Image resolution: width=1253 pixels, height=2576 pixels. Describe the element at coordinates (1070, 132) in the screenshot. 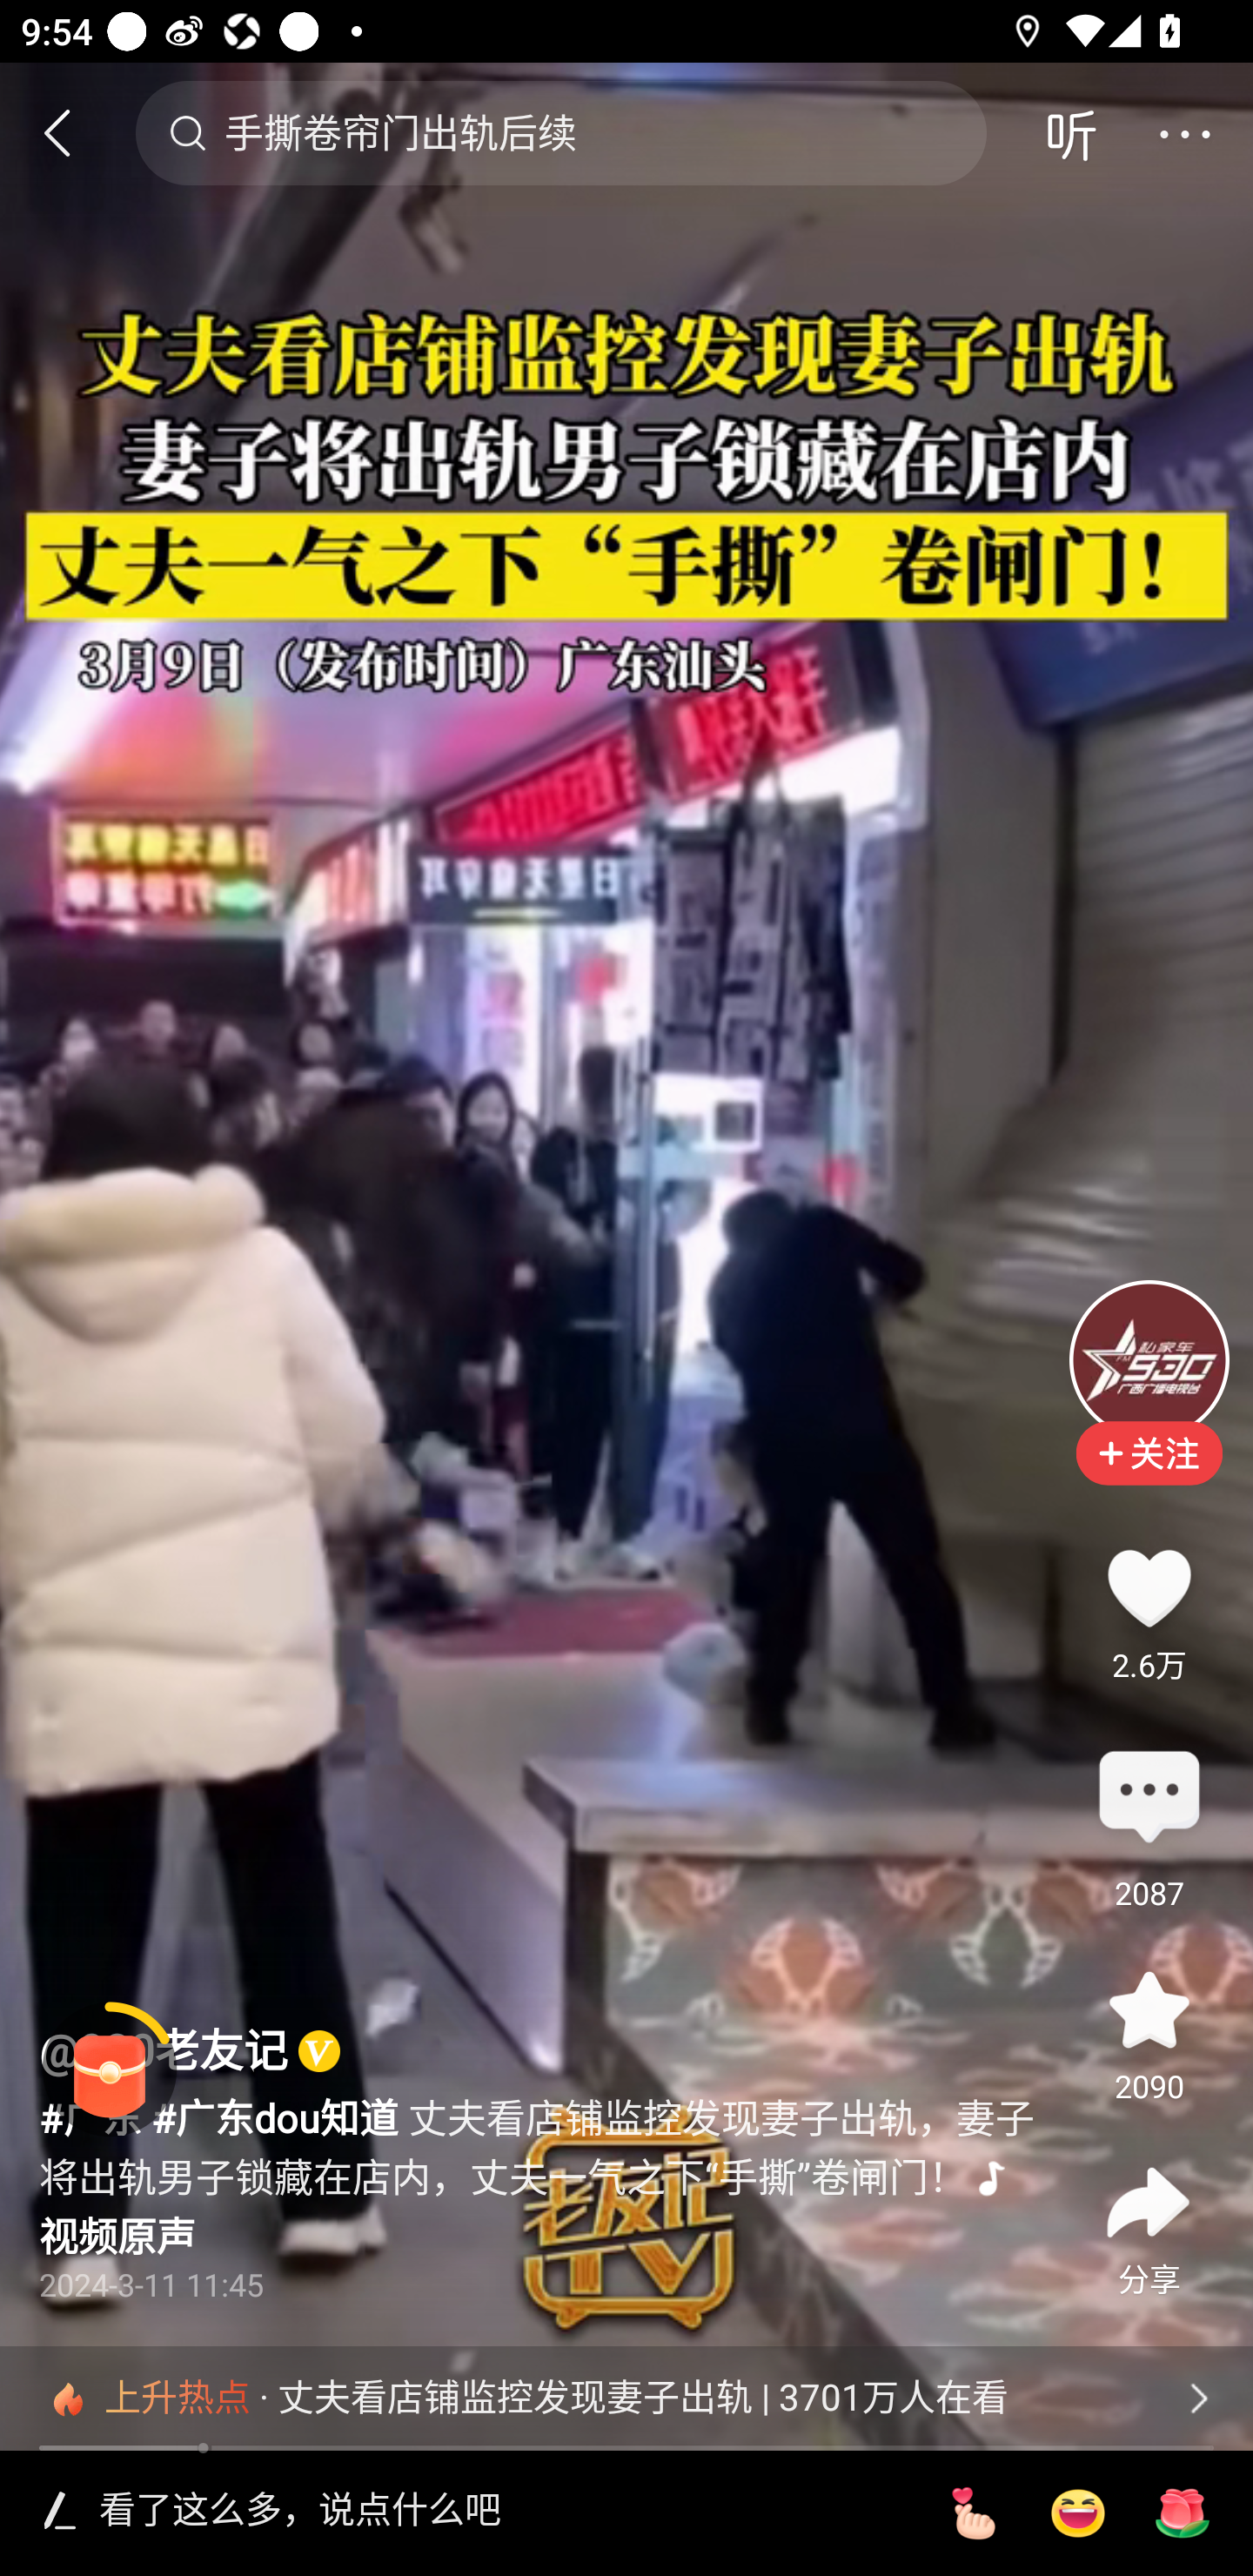

I see `音频` at that location.